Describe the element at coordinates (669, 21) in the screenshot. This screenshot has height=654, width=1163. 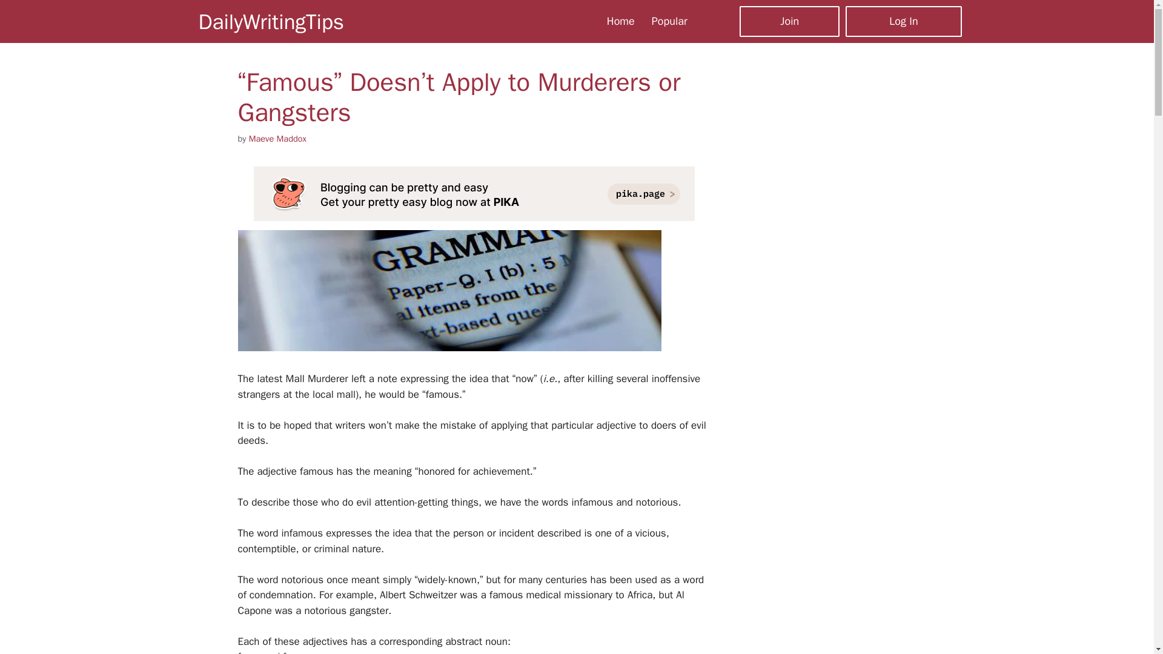
I see `Popular` at that location.